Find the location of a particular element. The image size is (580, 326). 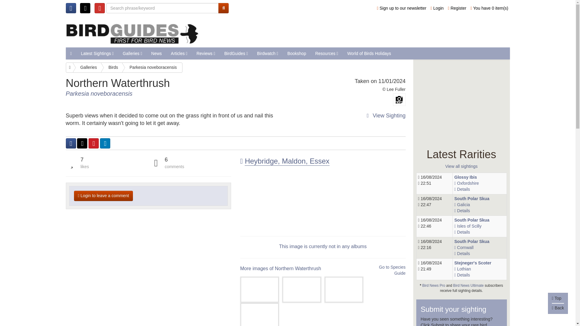

Sign up to our newsletter is located at coordinates (402, 8).